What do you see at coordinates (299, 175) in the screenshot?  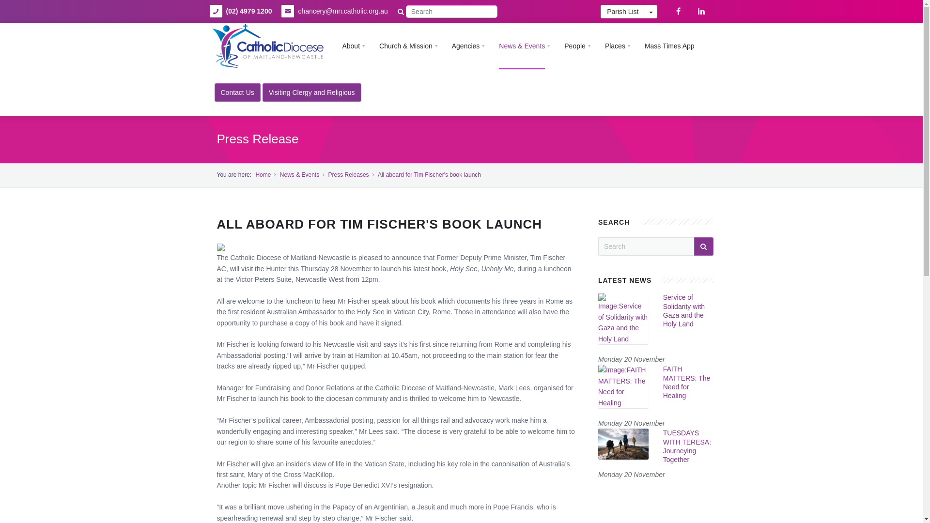 I see `News & Events` at bounding box center [299, 175].